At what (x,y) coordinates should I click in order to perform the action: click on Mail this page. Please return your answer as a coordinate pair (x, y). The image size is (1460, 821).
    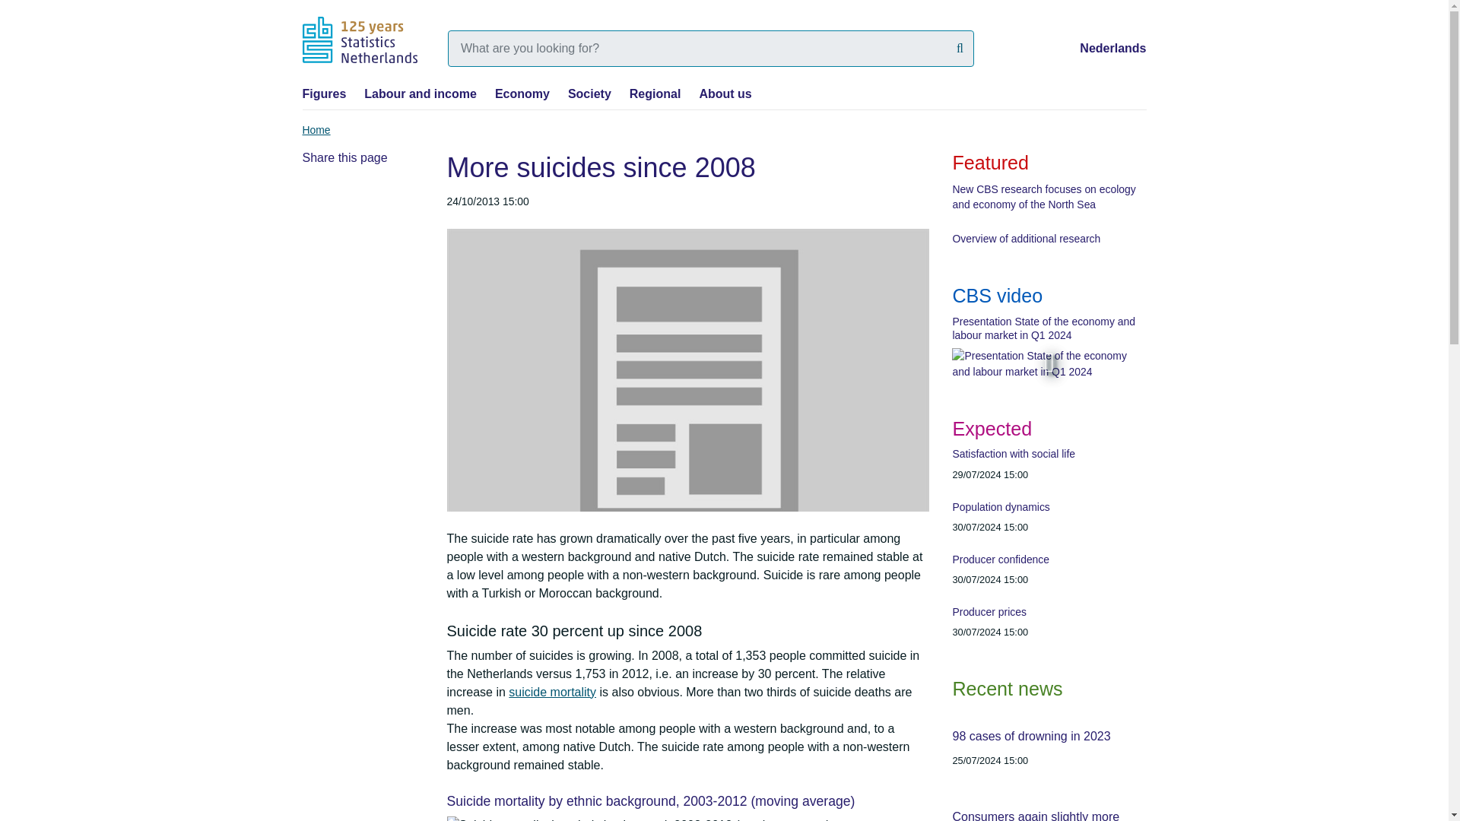
    Looking at the image, I should click on (395, 201).